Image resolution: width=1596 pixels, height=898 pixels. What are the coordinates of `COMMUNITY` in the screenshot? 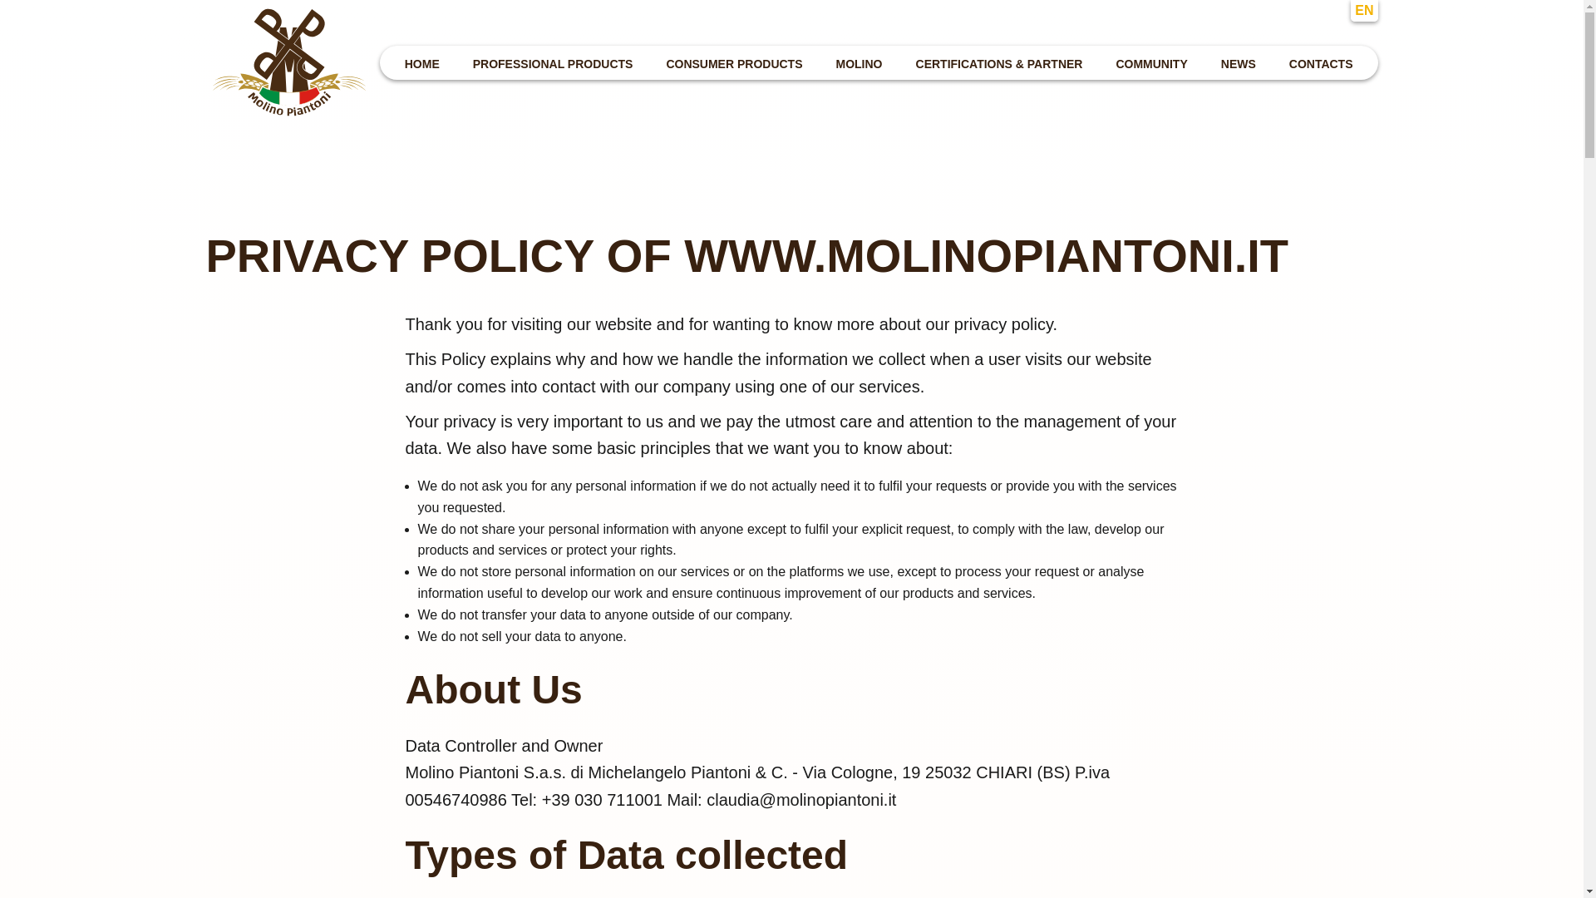 It's located at (1151, 62).